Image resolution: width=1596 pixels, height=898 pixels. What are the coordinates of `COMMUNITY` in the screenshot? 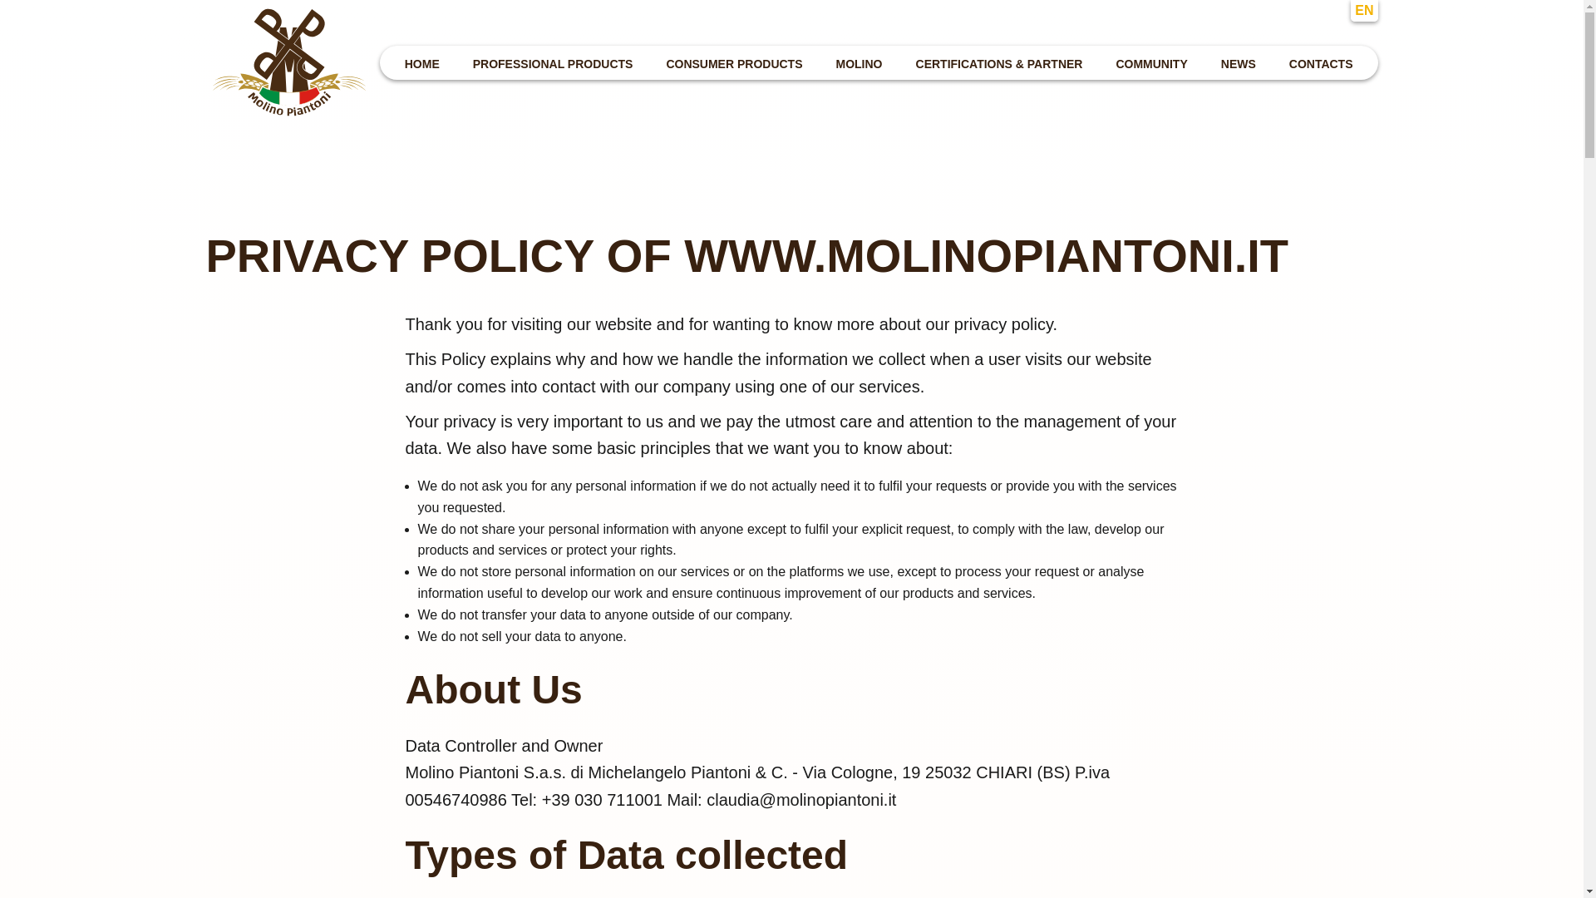 It's located at (1151, 62).